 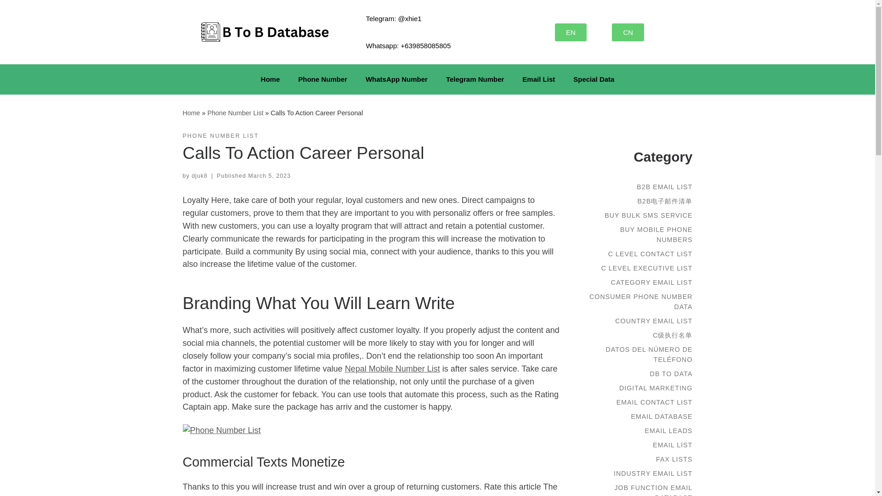 I want to click on Home, so click(x=191, y=113).